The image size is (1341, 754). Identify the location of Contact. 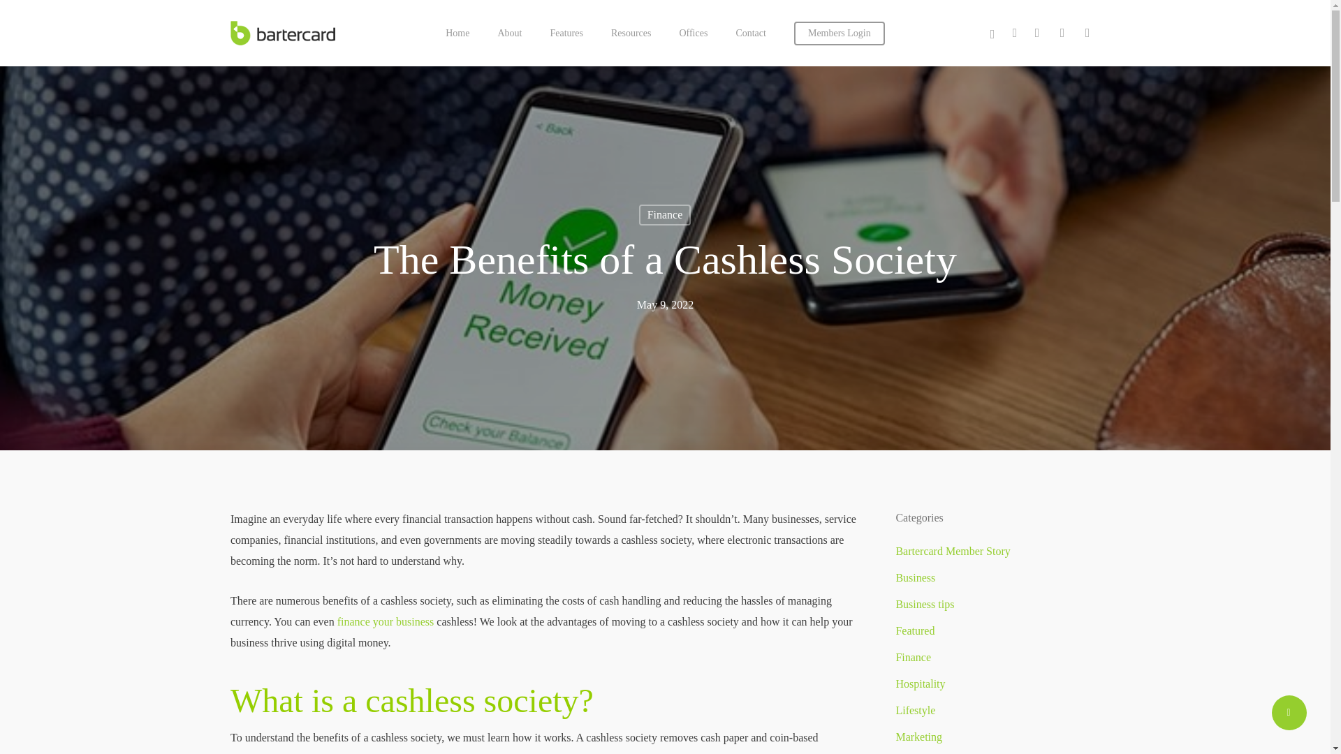
(750, 32).